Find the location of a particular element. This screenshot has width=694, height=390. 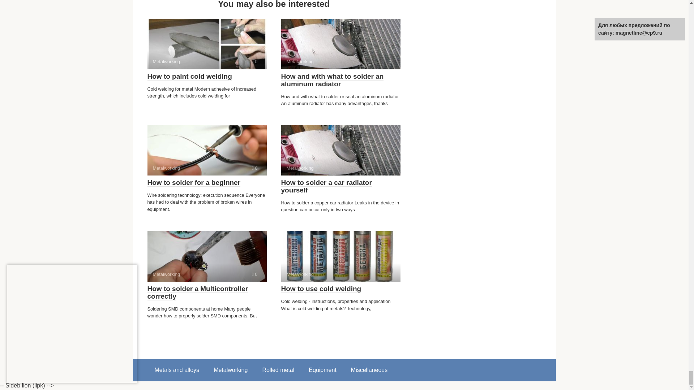

How to use cold welding is located at coordinates (254, 168).